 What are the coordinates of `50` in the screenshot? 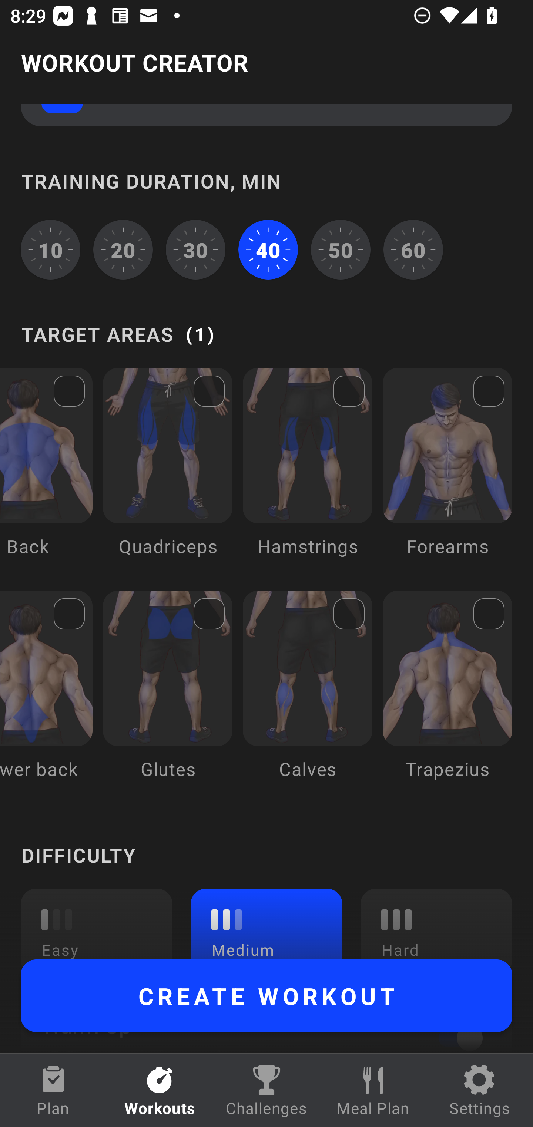 It's located at (341, 249).